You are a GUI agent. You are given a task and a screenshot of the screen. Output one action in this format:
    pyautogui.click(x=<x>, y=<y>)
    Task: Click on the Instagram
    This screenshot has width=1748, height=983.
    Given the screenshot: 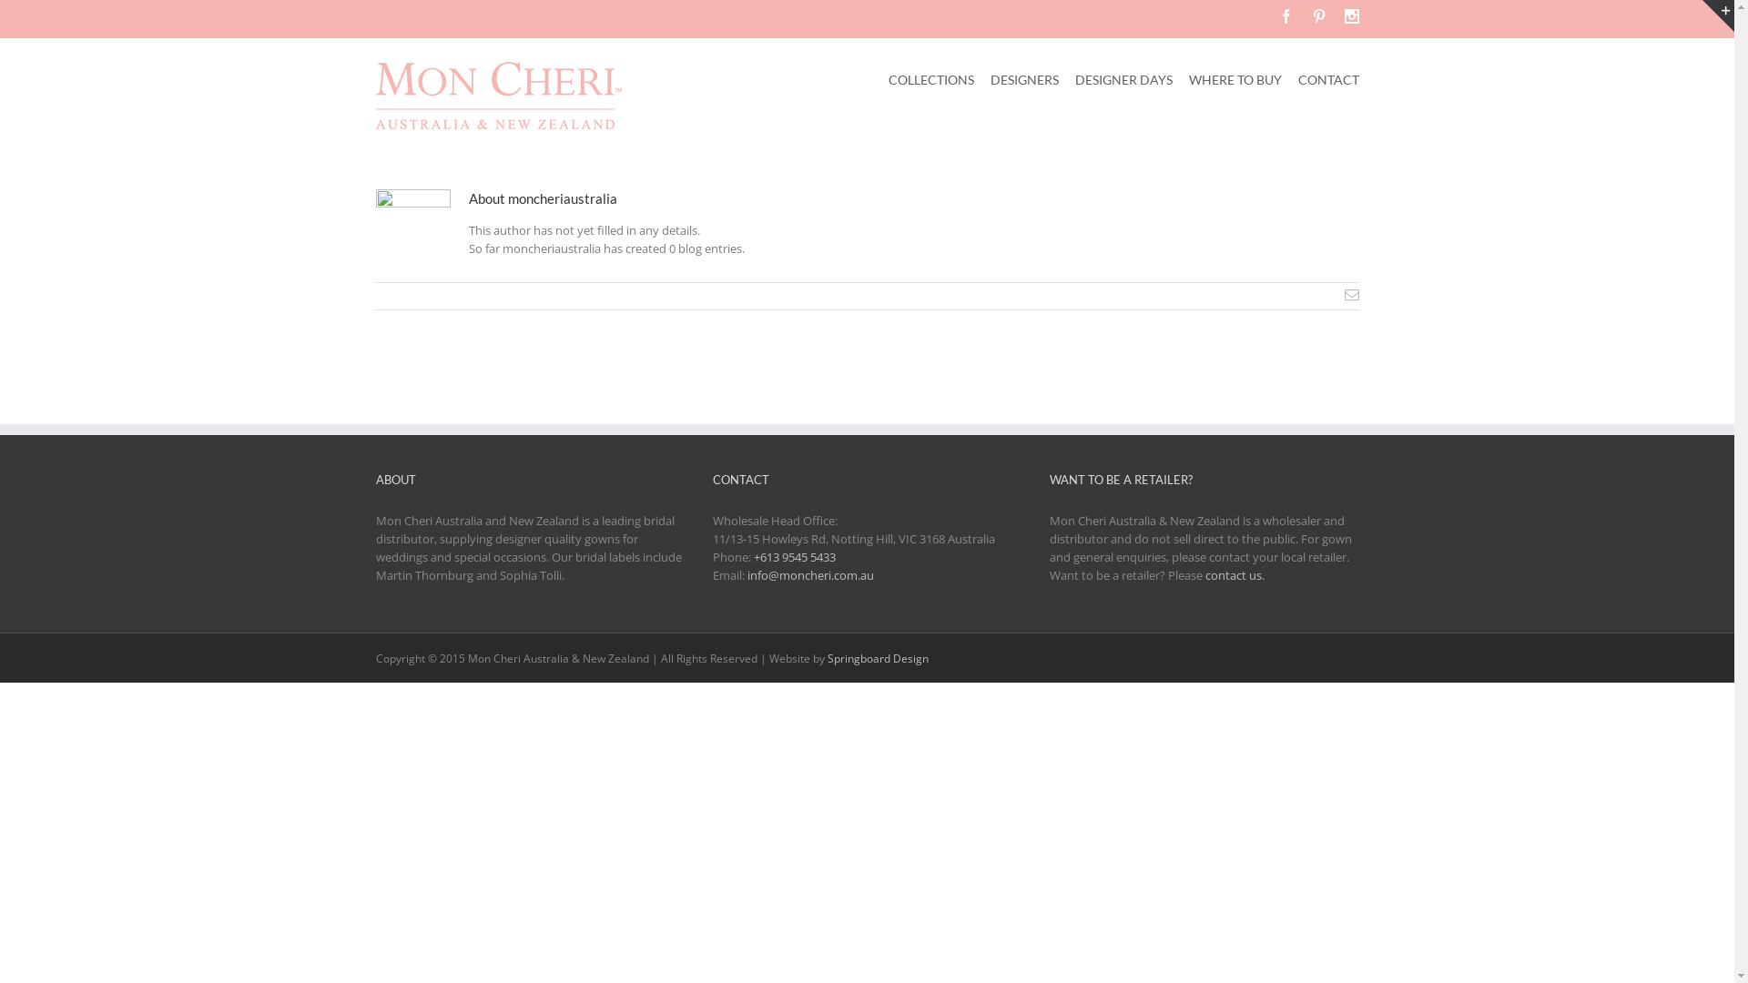 What is the action you would take?
    pyautogui.click(x=1351, y=16)
    